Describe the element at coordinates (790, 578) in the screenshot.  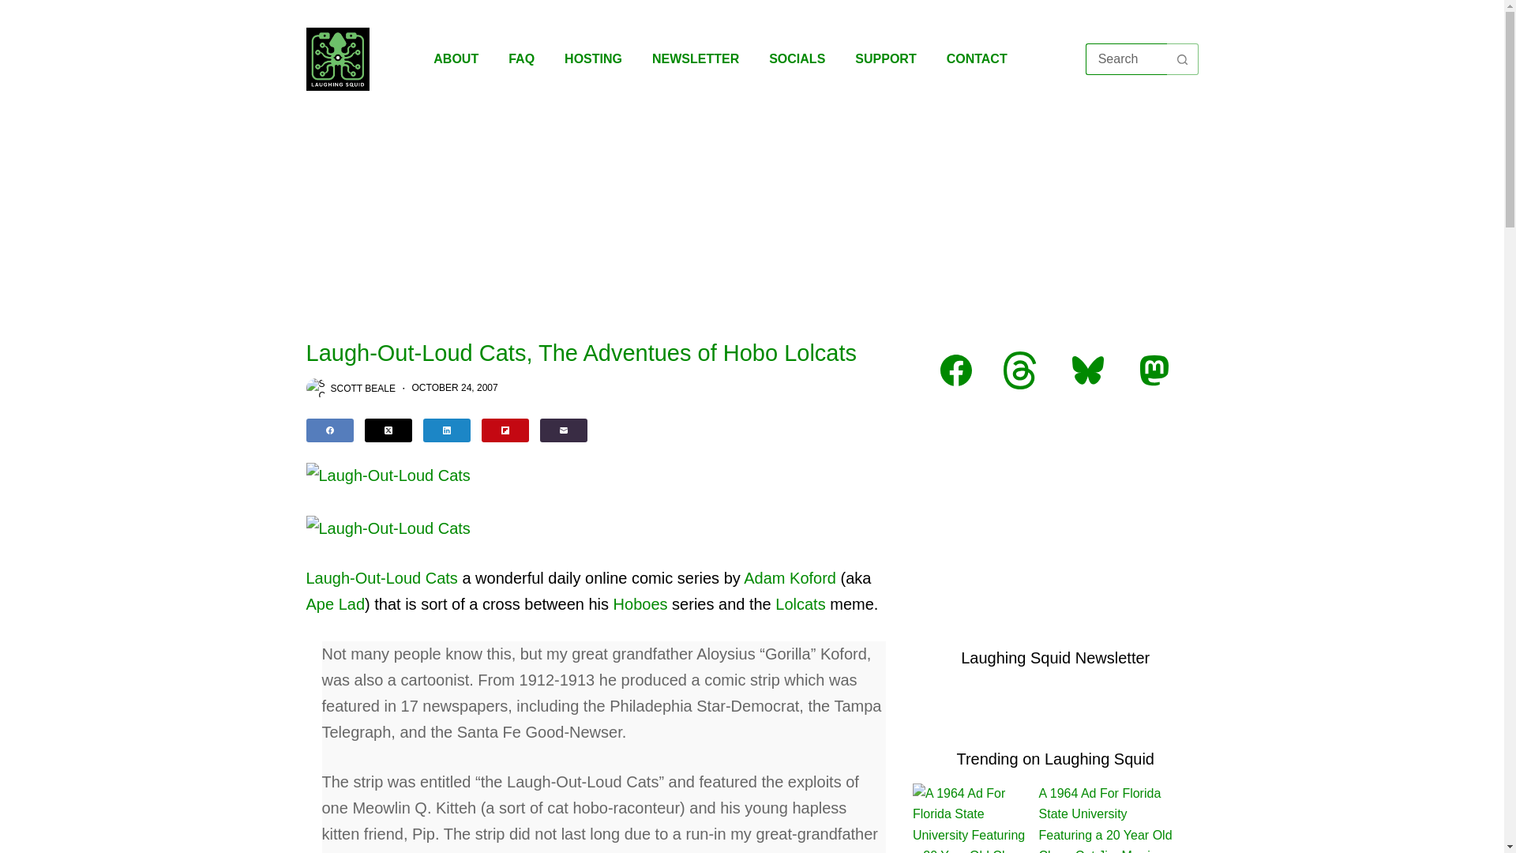
I see `Adam Koford` at that location.